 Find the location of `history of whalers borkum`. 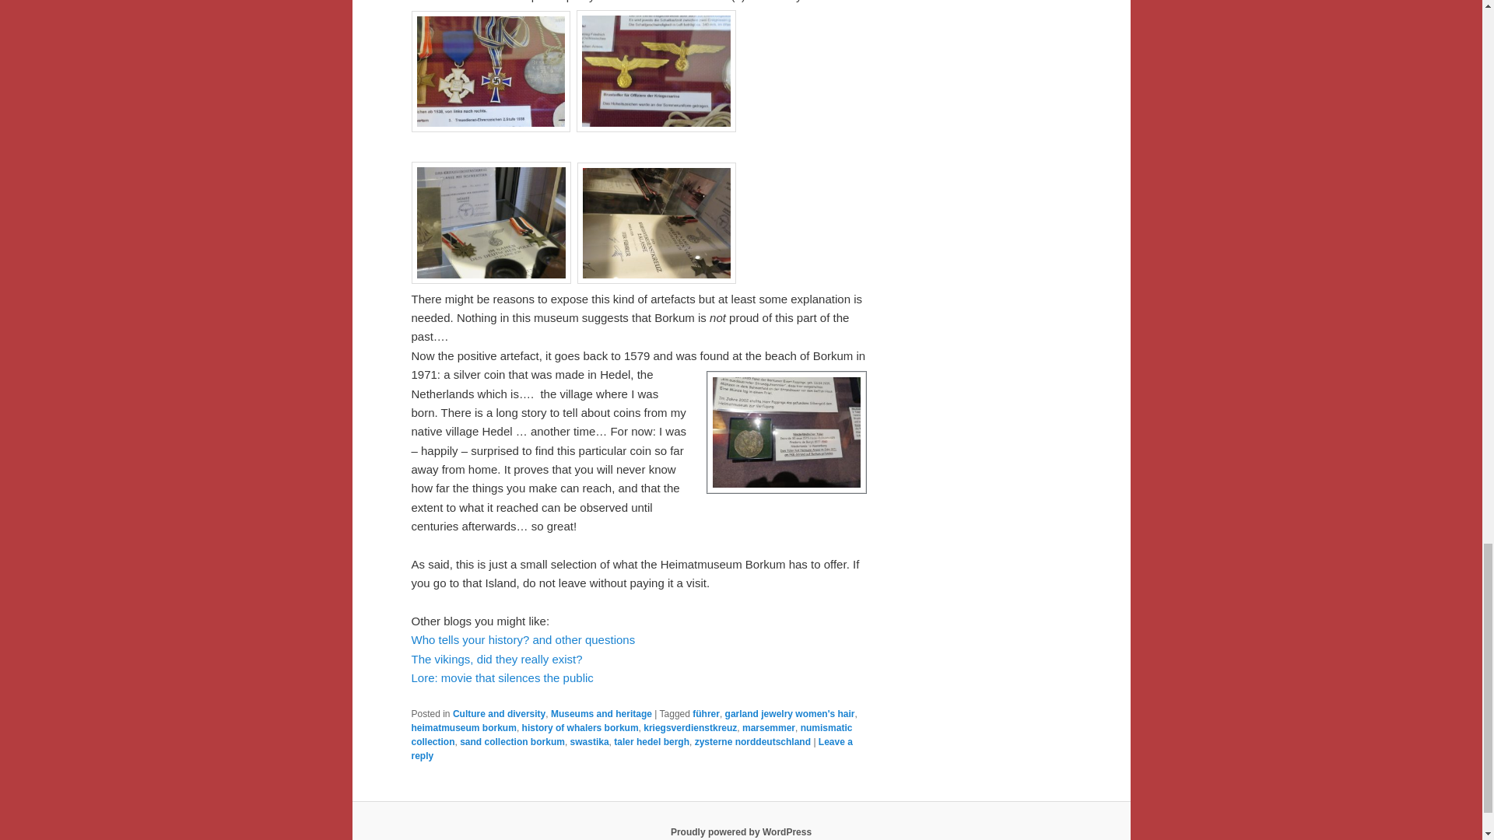

history of whalers borkum is located at coordinates (580, 727).